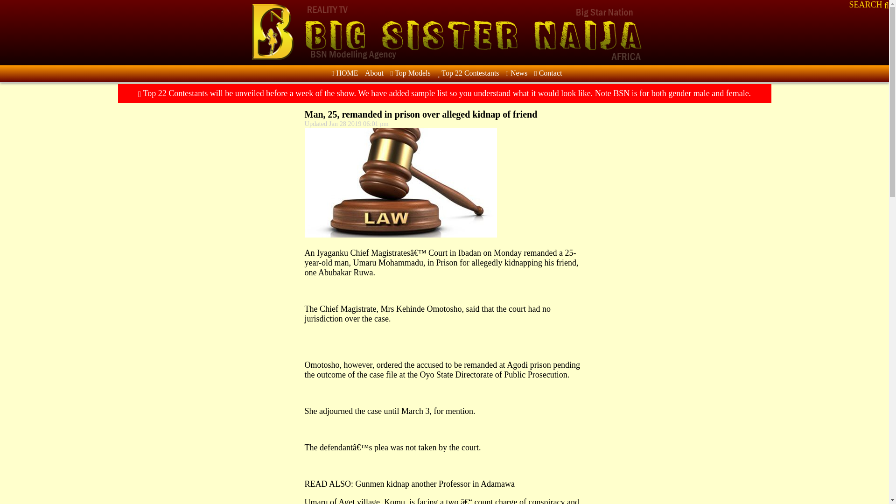  What do you see at coordinates (468, 73) in the screenshot?
I see `Top 22 Contestants` at bounding box center [468, 73].